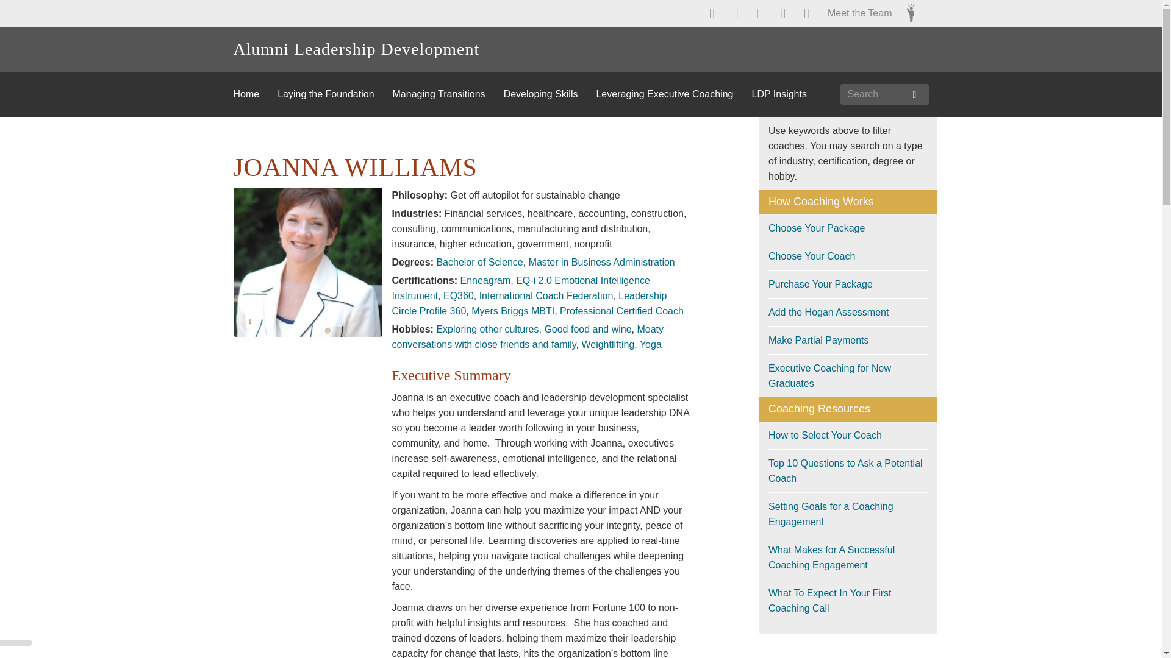  I want to click on Developing Skills, so click(550, 94).